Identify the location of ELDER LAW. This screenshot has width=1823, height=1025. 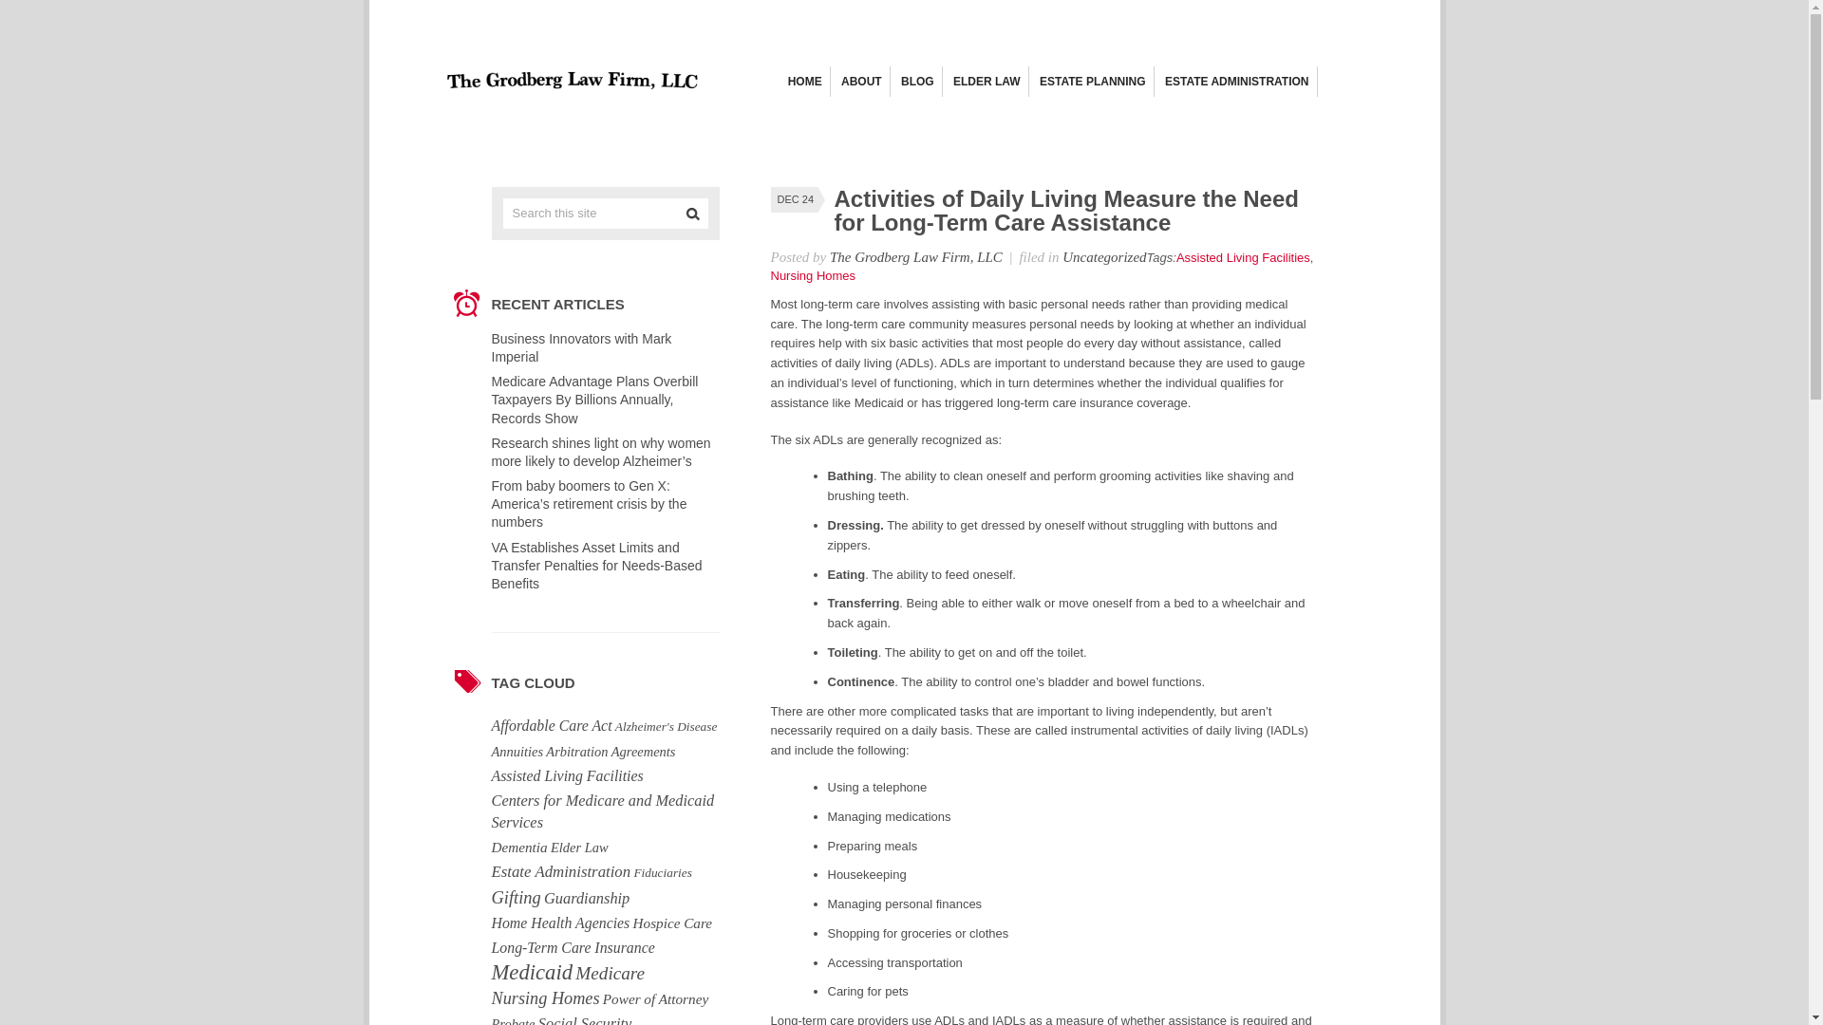
(987, 82).